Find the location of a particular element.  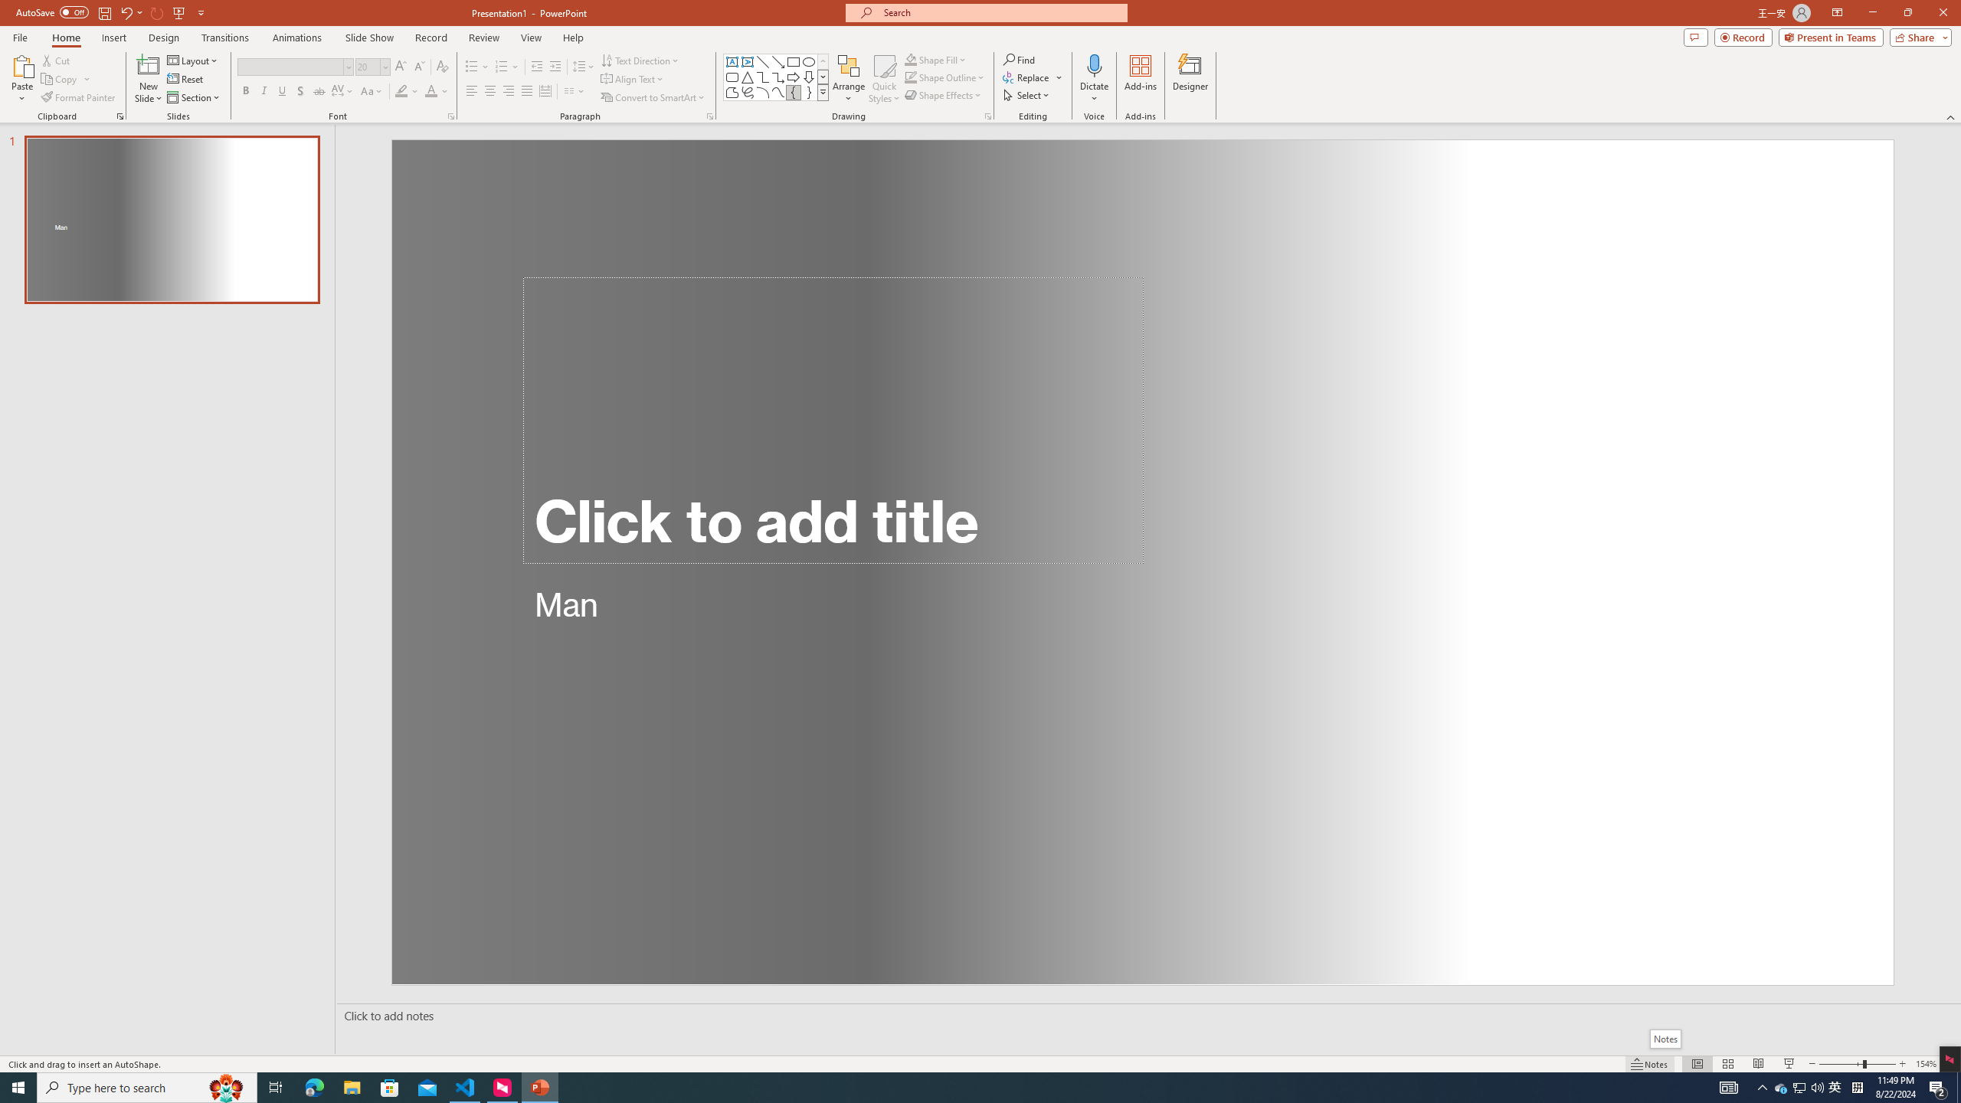

Increase Indent is located at coordinates (556, 67).